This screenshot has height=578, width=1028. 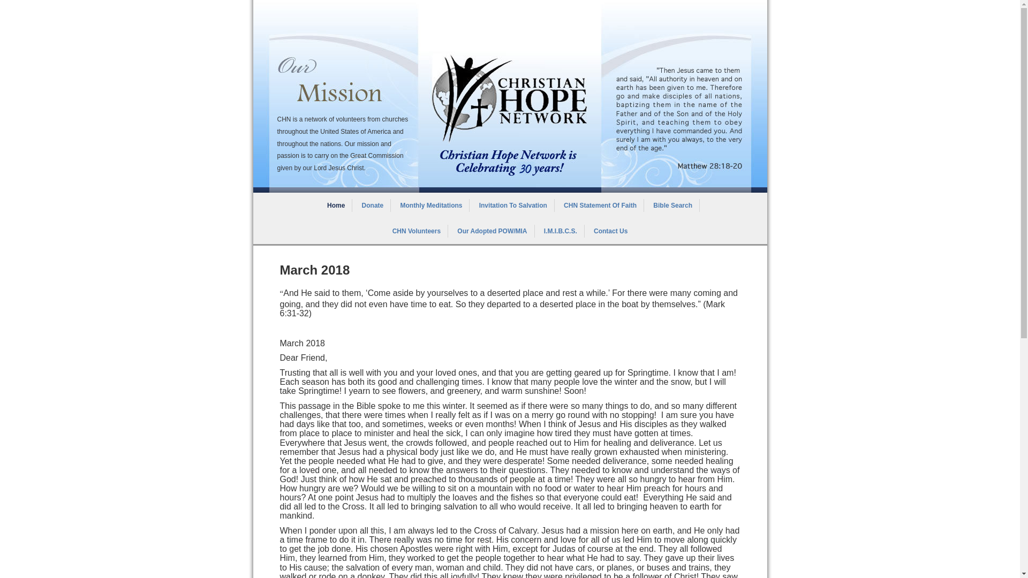 What do you see at coordinates (601, 206) in the screenshot?
I see `CHN Statement Of Faith` at bounding box center [601, 206].